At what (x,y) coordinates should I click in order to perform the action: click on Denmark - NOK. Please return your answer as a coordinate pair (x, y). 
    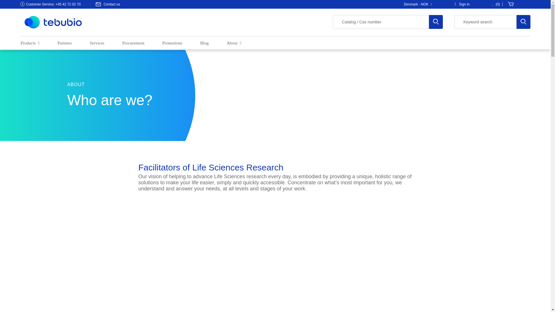
    Looking at the image, I should click on (419, 4).